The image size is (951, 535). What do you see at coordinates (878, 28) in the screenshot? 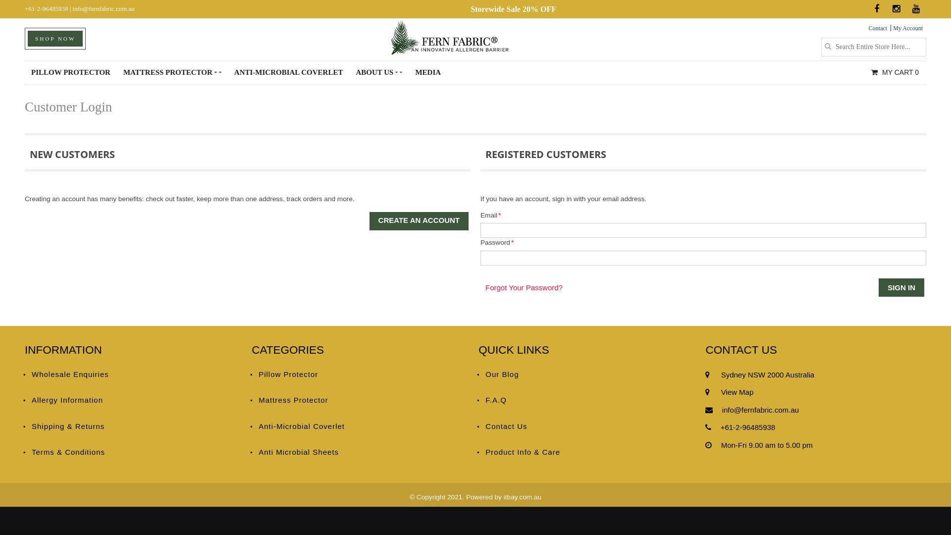
I see `Contact` at bounding box center [878, 28].